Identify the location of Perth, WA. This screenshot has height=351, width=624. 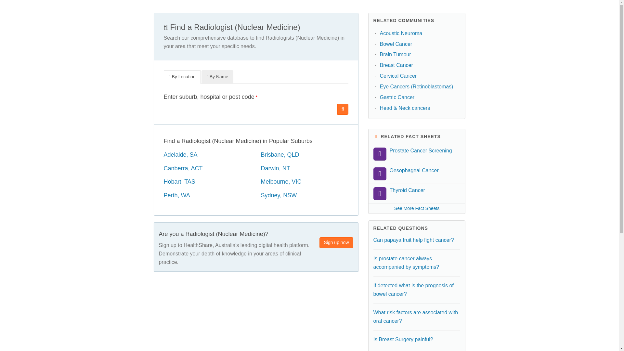
(177, 195).